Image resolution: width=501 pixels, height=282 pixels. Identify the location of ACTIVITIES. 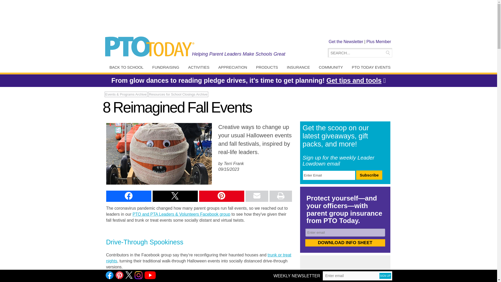
(199, 67).